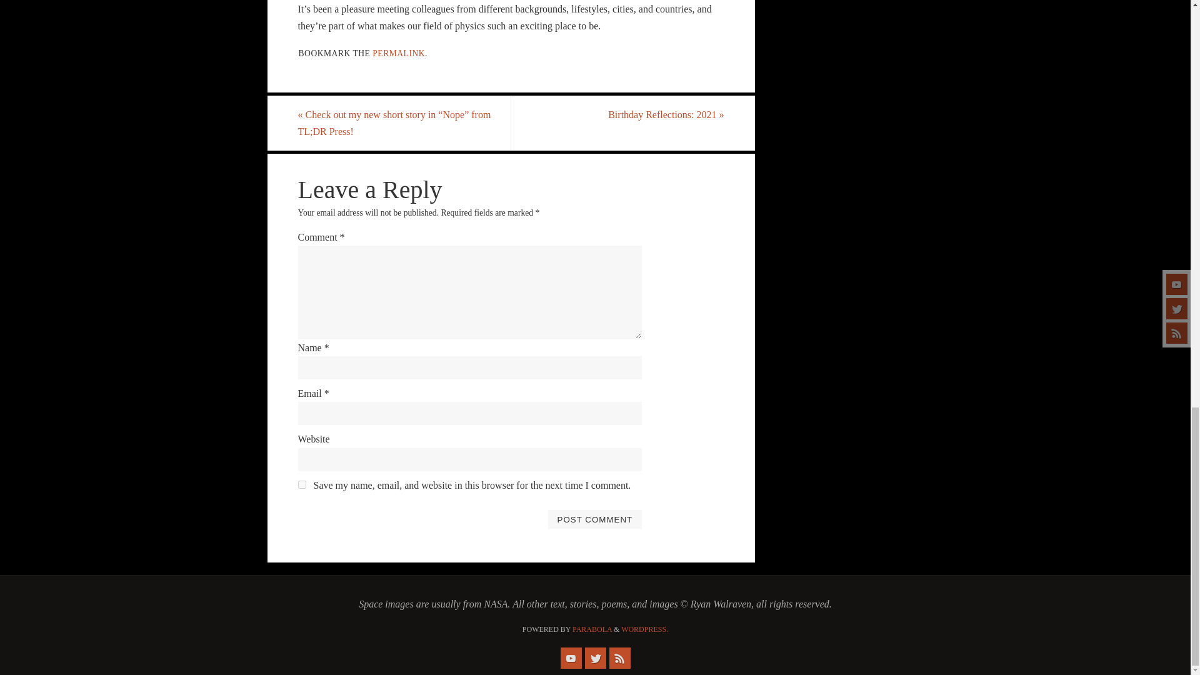  I want to click on YouTube, so click(570, 657).